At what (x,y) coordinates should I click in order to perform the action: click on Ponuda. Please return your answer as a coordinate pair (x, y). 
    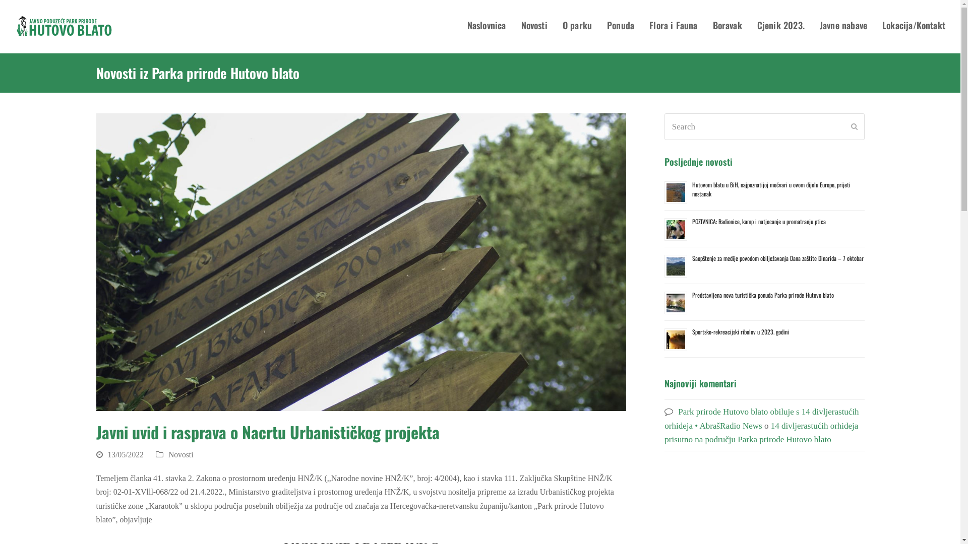
    Looking at the image, I should click on (621, 26).